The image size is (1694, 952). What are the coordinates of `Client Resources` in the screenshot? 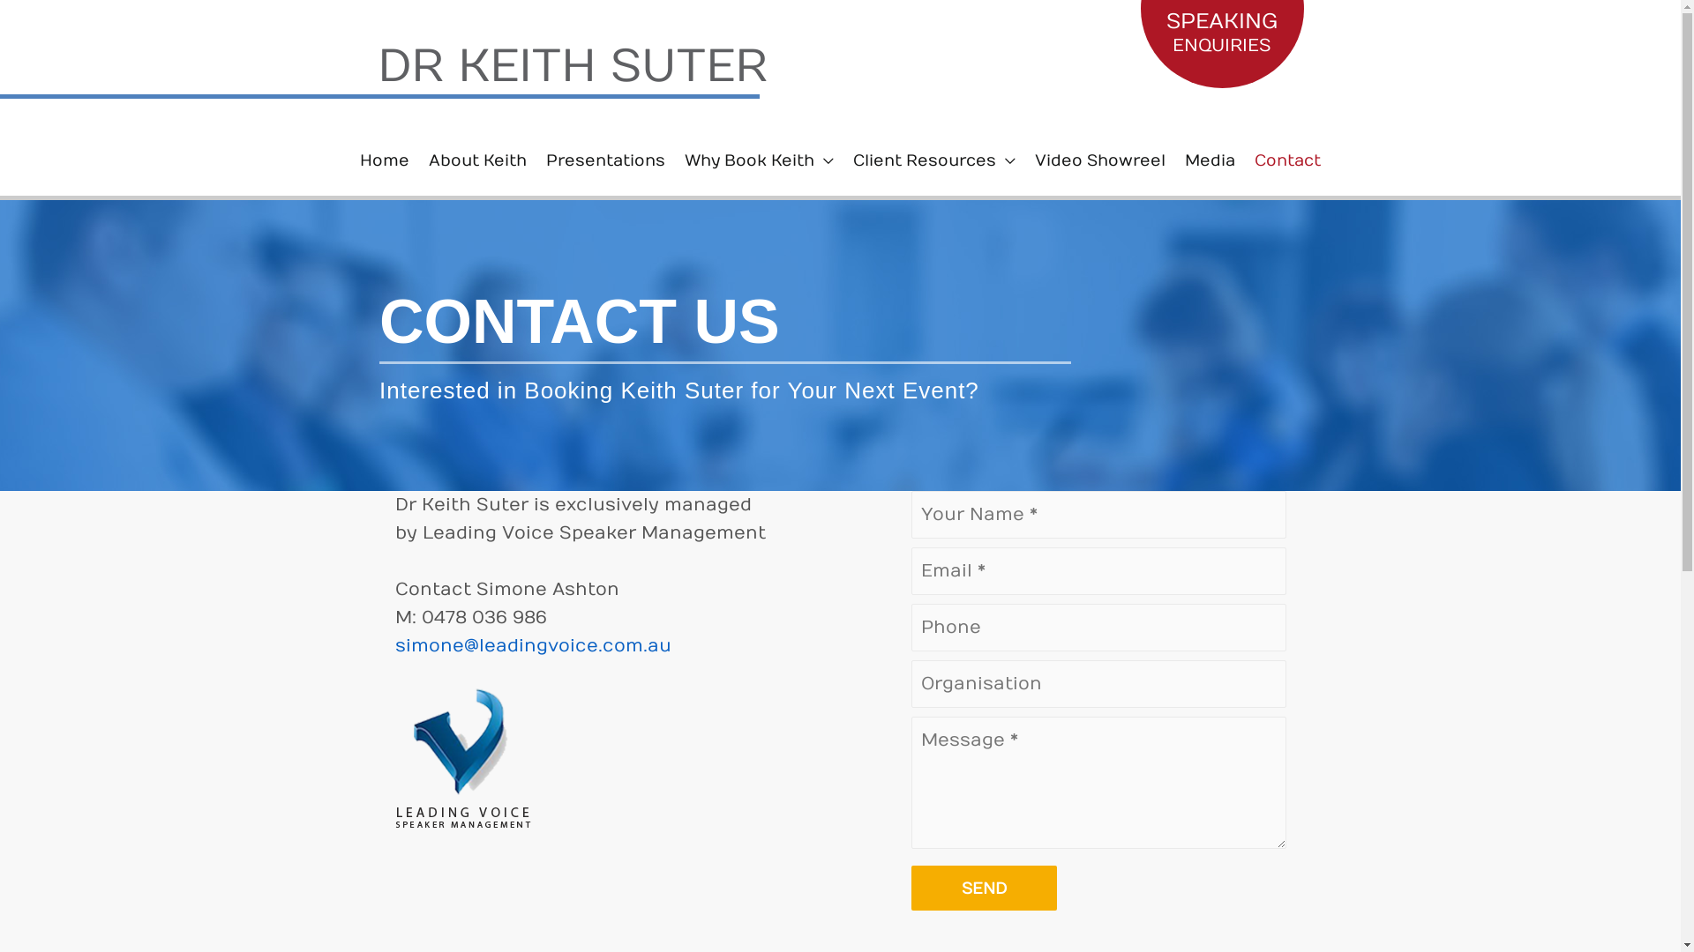 It's located at (934, 161).